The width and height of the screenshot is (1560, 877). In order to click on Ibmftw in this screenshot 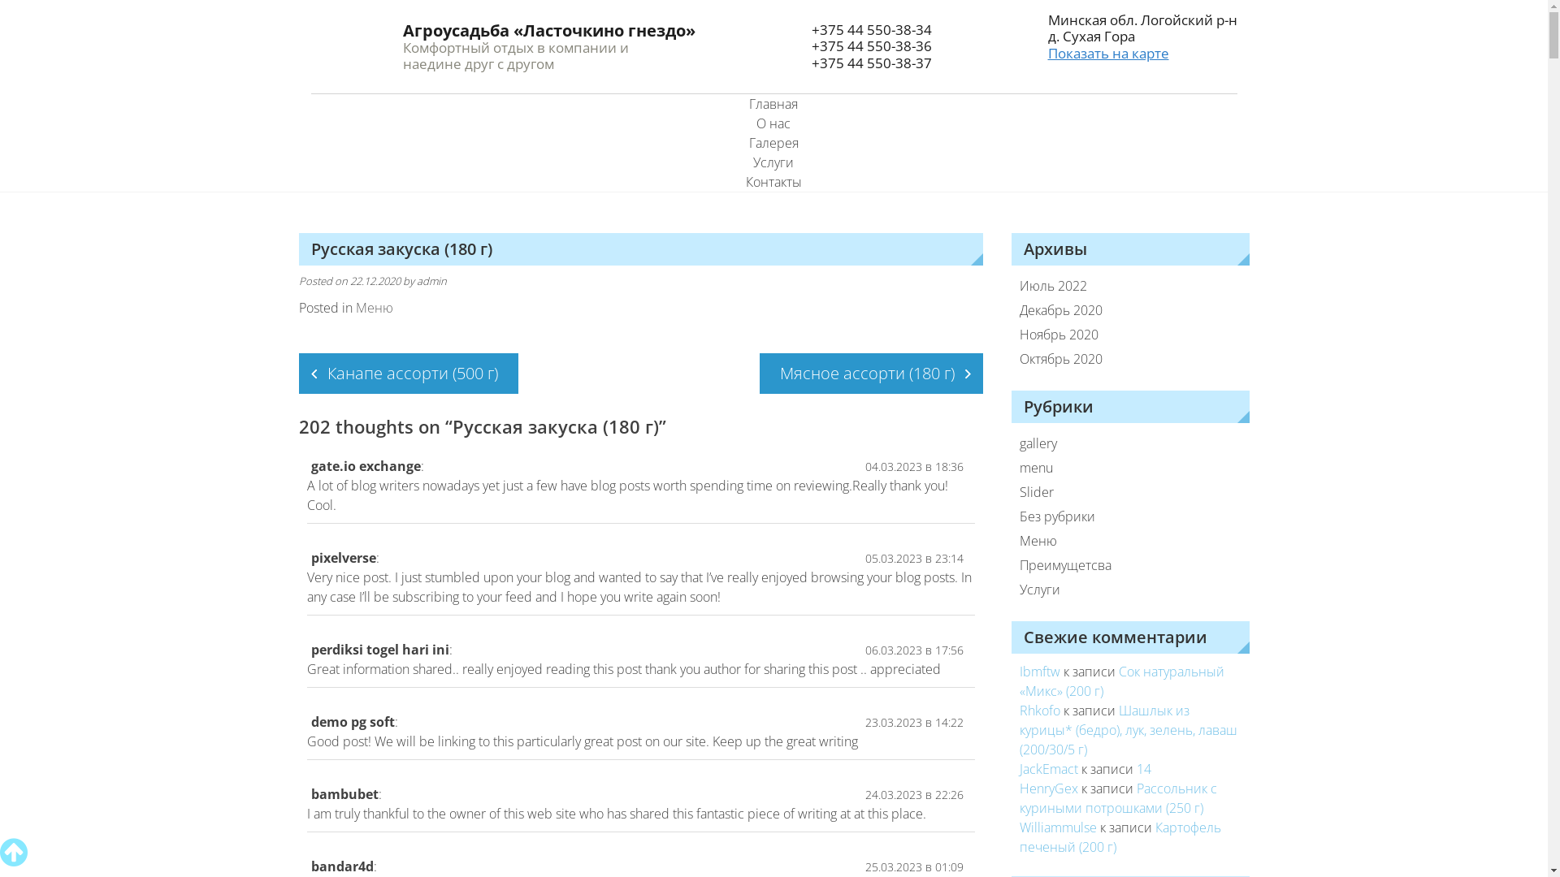, I will do `click(1040, 672)`.